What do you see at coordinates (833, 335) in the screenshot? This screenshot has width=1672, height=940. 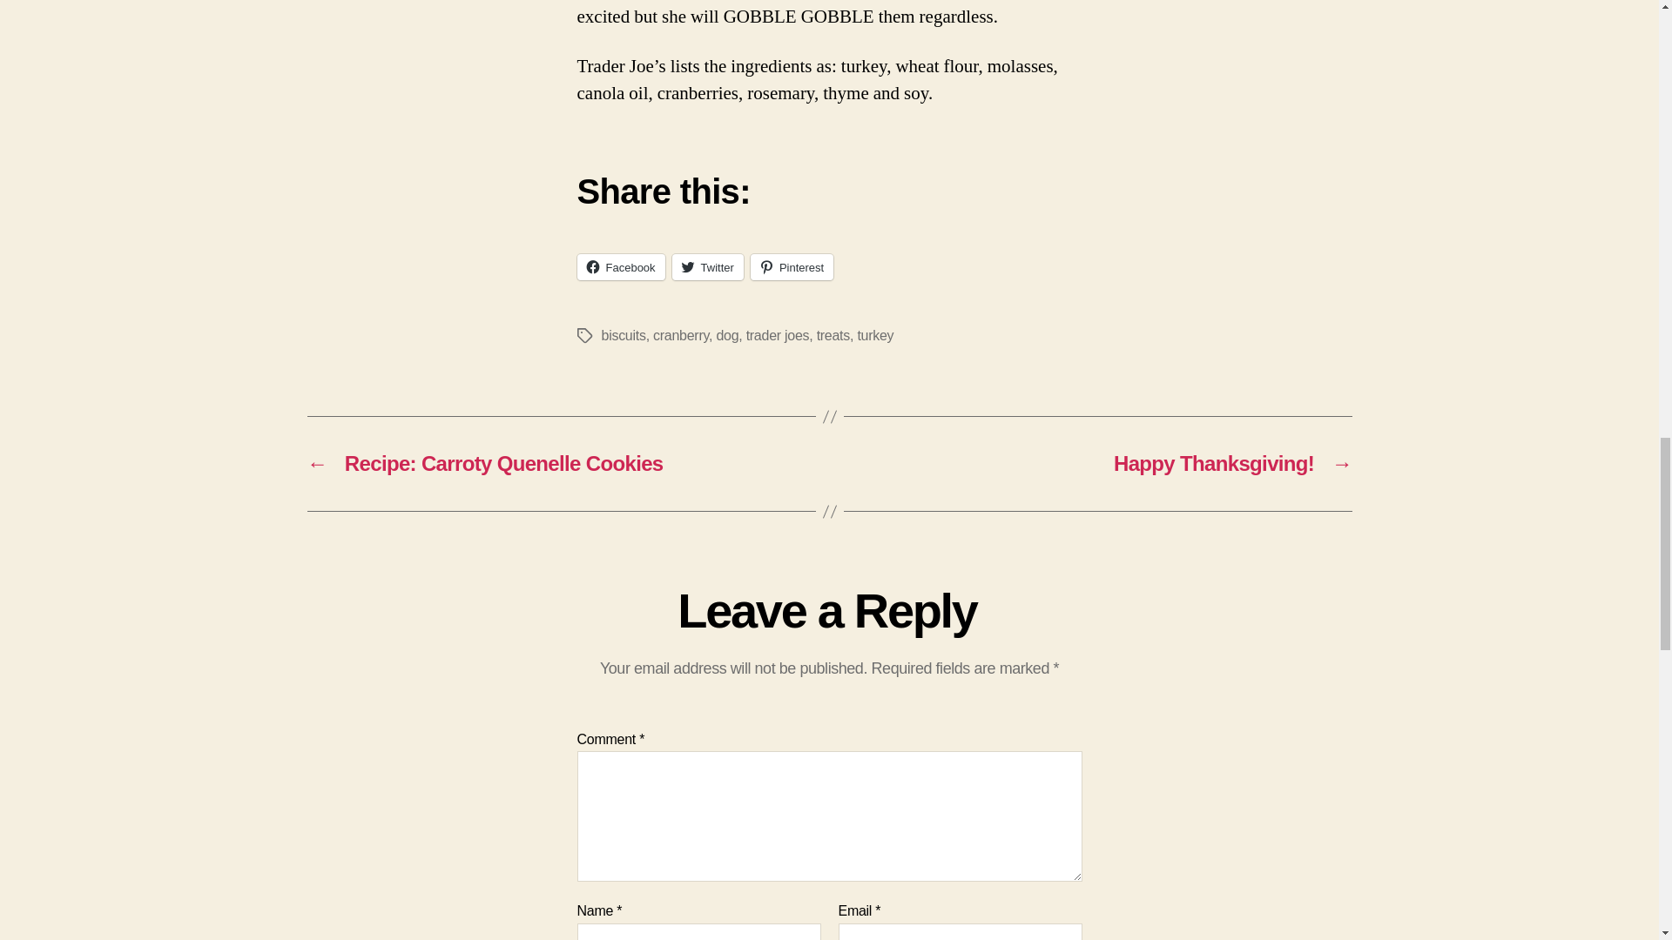 I see `treats` at bounding box center [833, 335].